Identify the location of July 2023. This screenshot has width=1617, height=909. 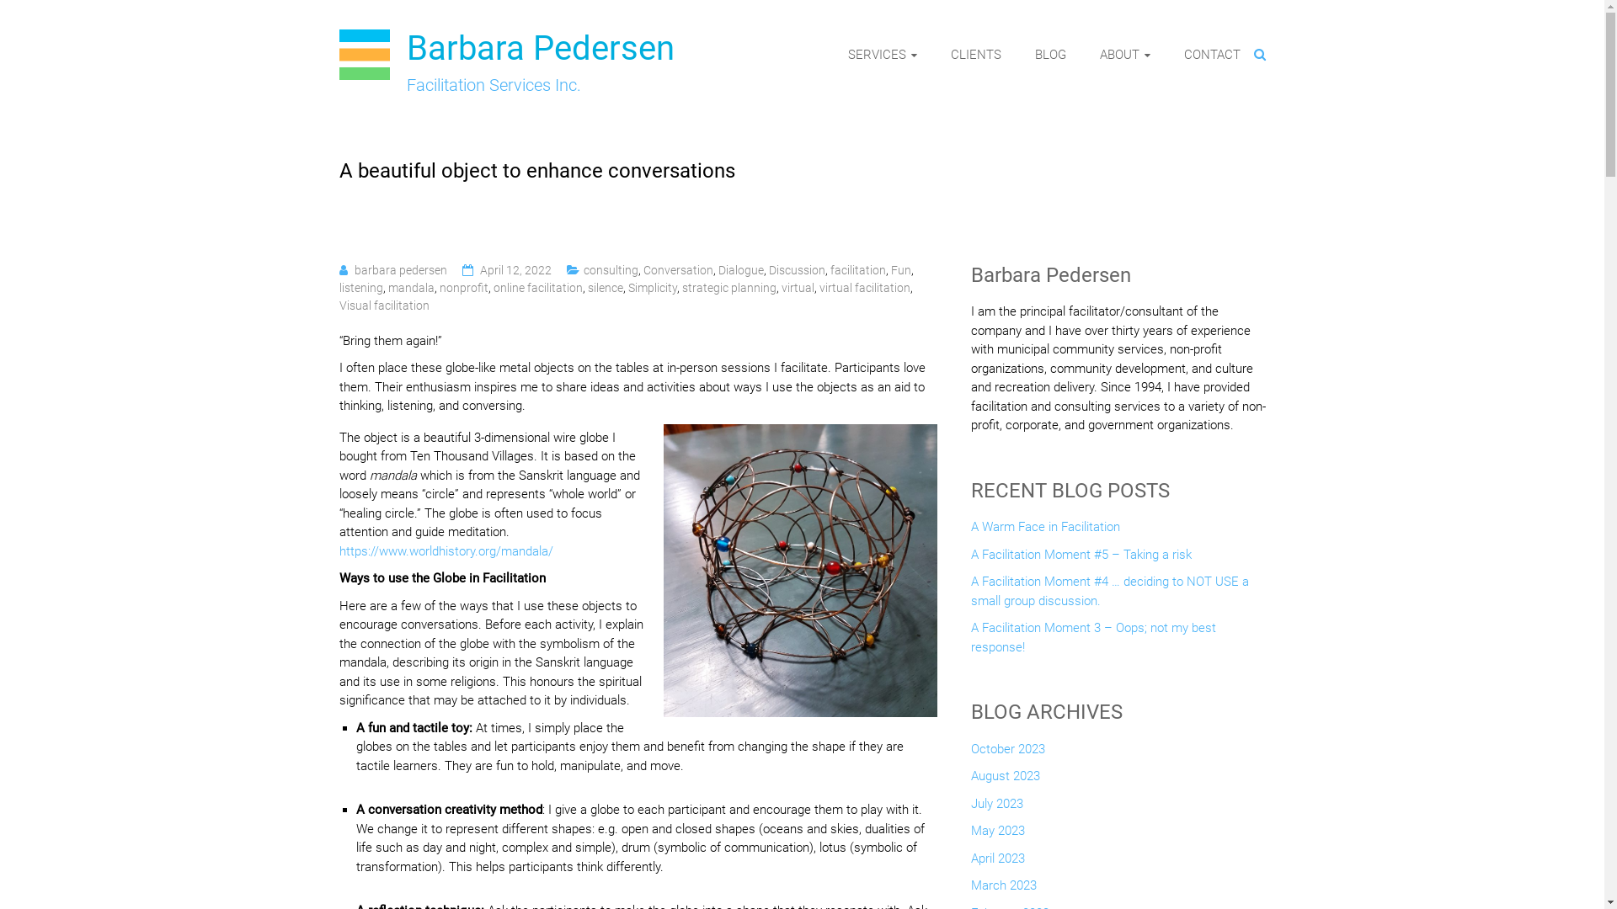
(996, 808).